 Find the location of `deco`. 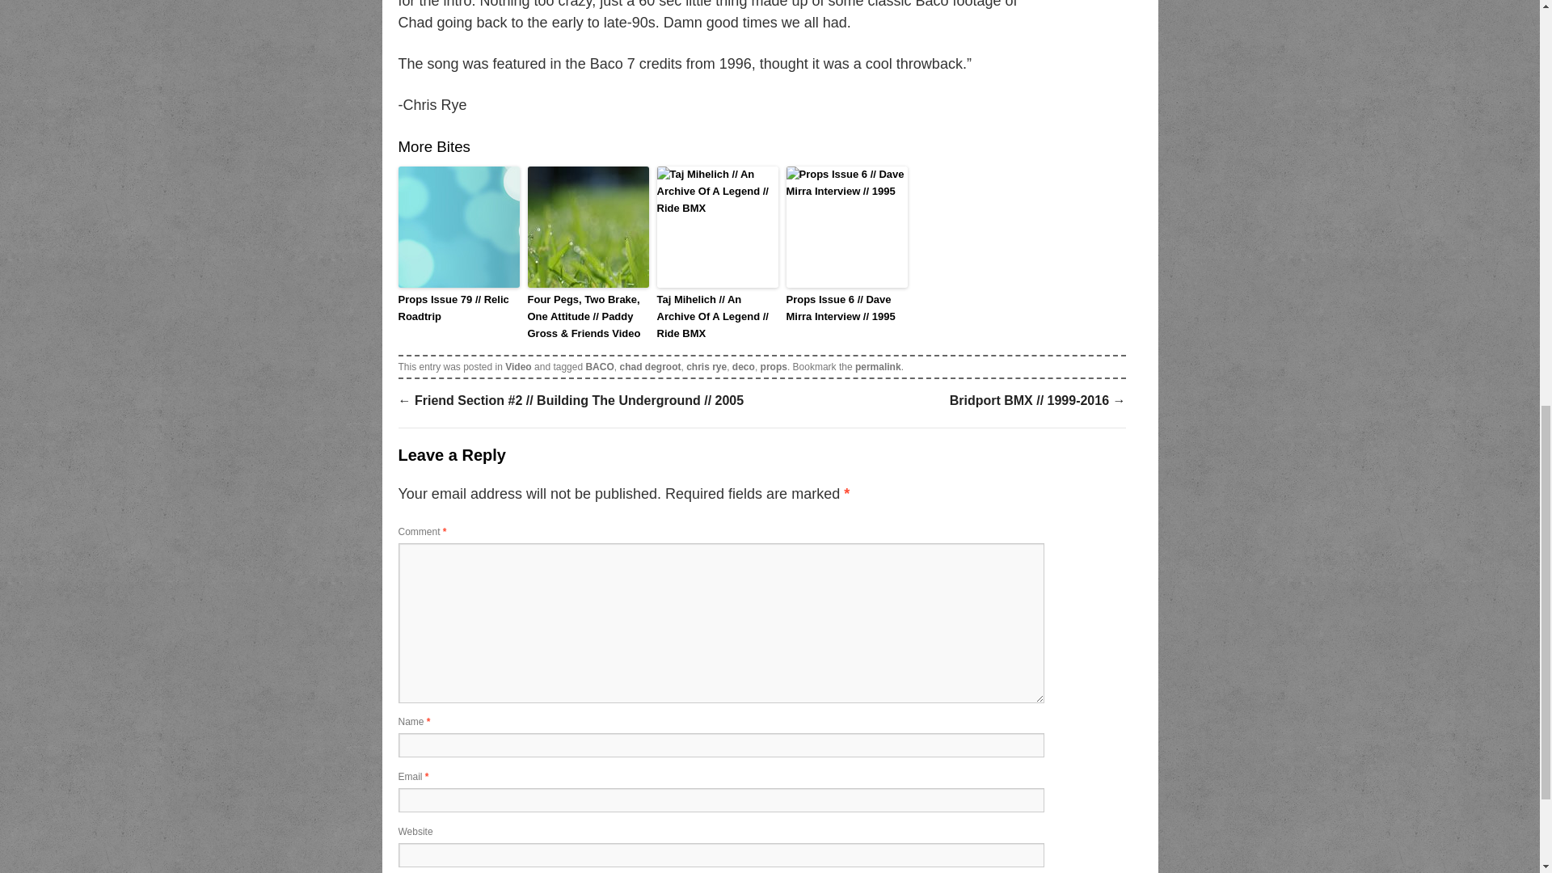

deco is located at coordinates (744, 367).